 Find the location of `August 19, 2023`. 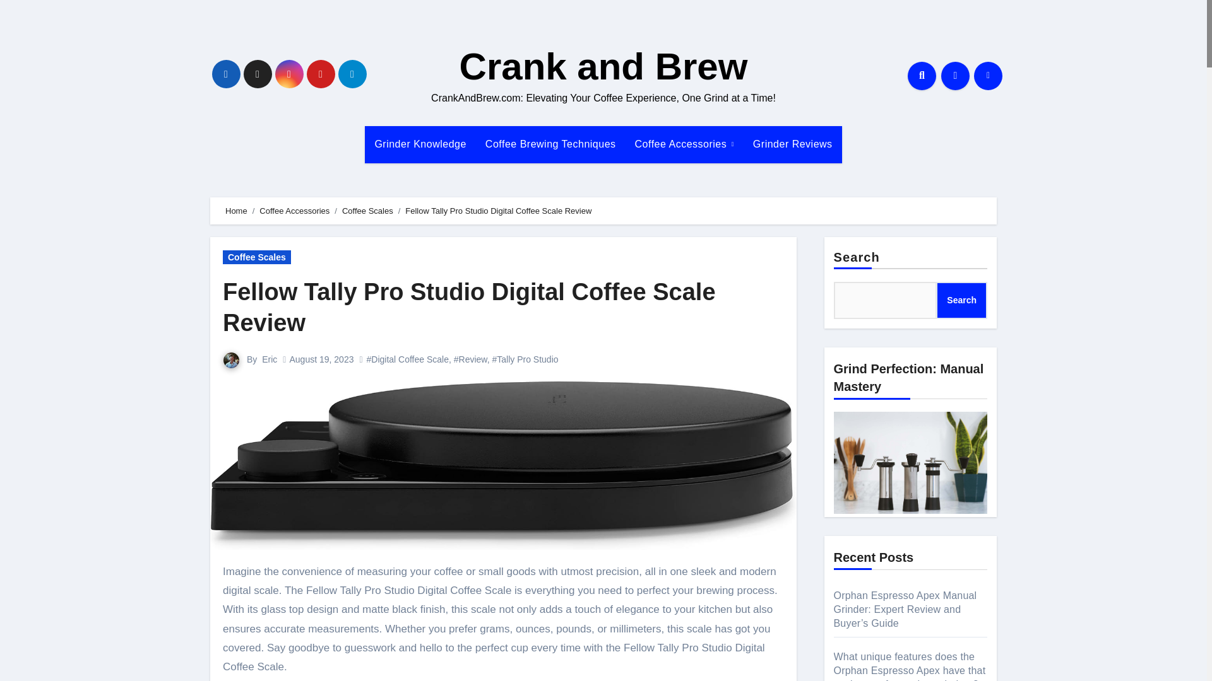

August 19, 2023 is located at coordinates (321, 359).